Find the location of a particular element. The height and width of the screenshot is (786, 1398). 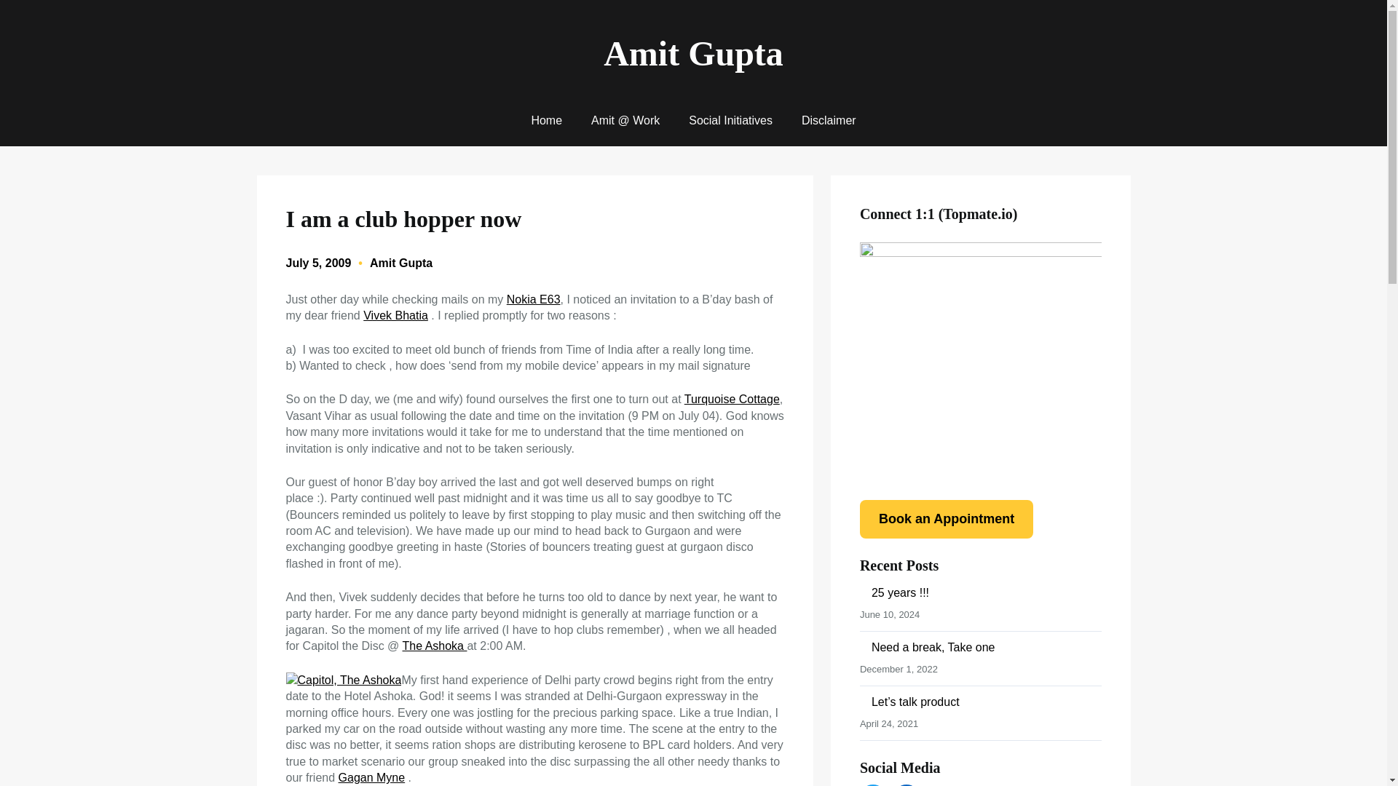

Turquoise Cottage is located at coordinates (732, 399).